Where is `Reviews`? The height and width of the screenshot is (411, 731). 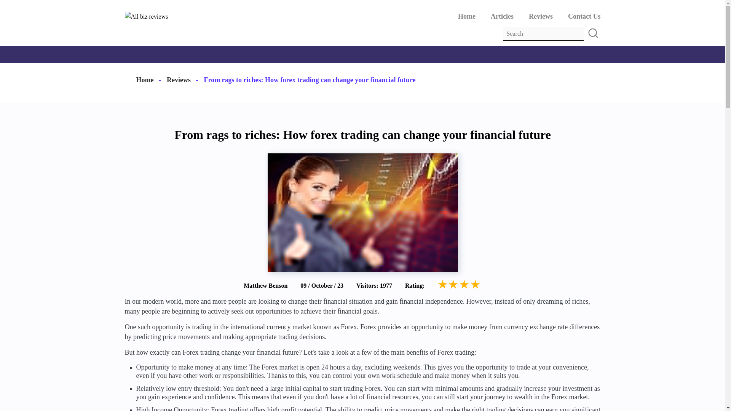 Reviews is located at coordinates (179, 80).